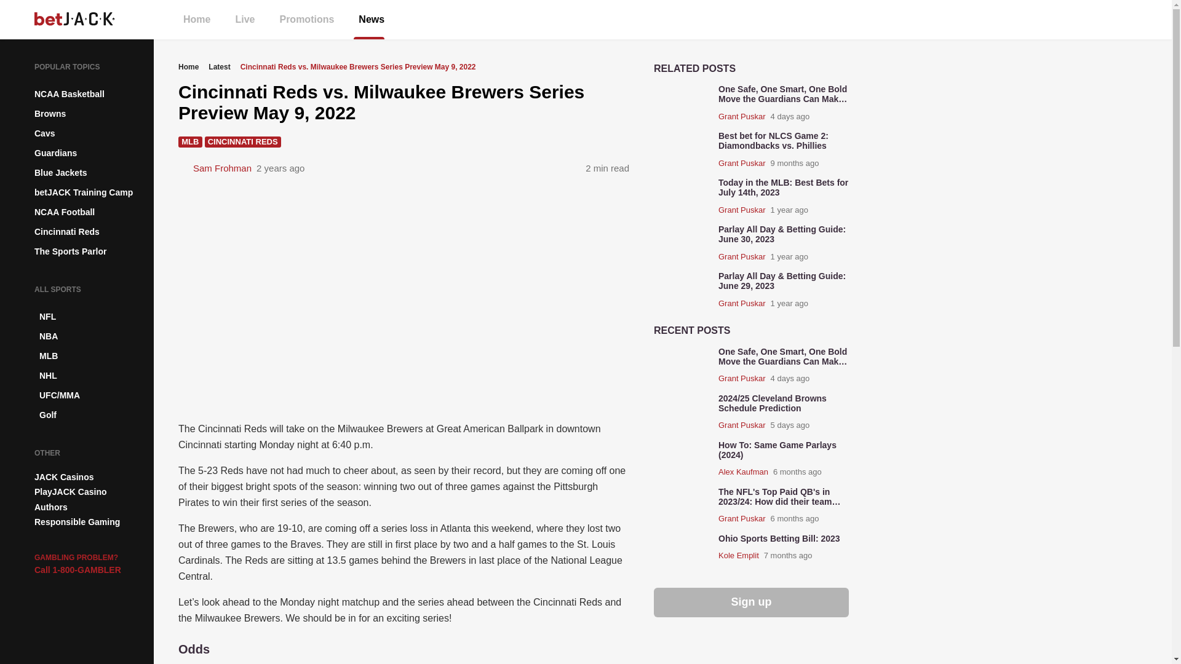  I want to click on Browns, so click(89, 113).